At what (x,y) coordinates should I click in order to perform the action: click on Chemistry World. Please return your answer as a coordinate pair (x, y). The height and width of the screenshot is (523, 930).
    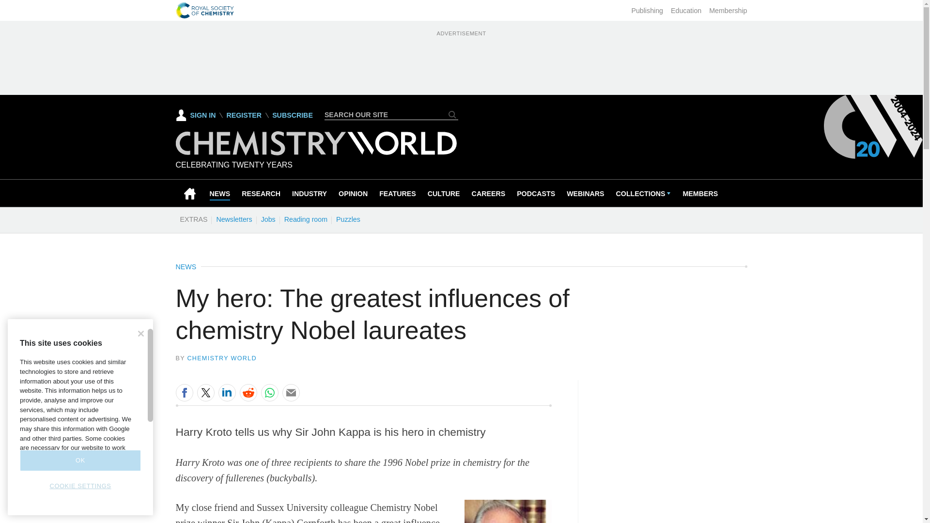
    Looking at the image, I should click on (316, 143).